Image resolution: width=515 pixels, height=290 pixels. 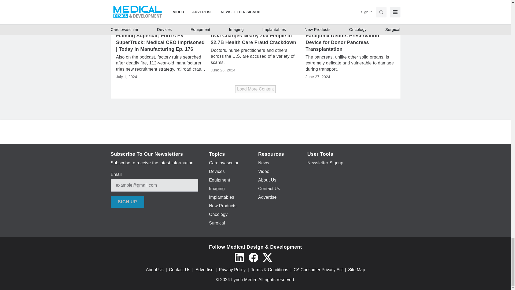 What do you see at coordinates (267, 257) in the screenshot?
I see `Twitter X icon` at bounding box center [267, 257].